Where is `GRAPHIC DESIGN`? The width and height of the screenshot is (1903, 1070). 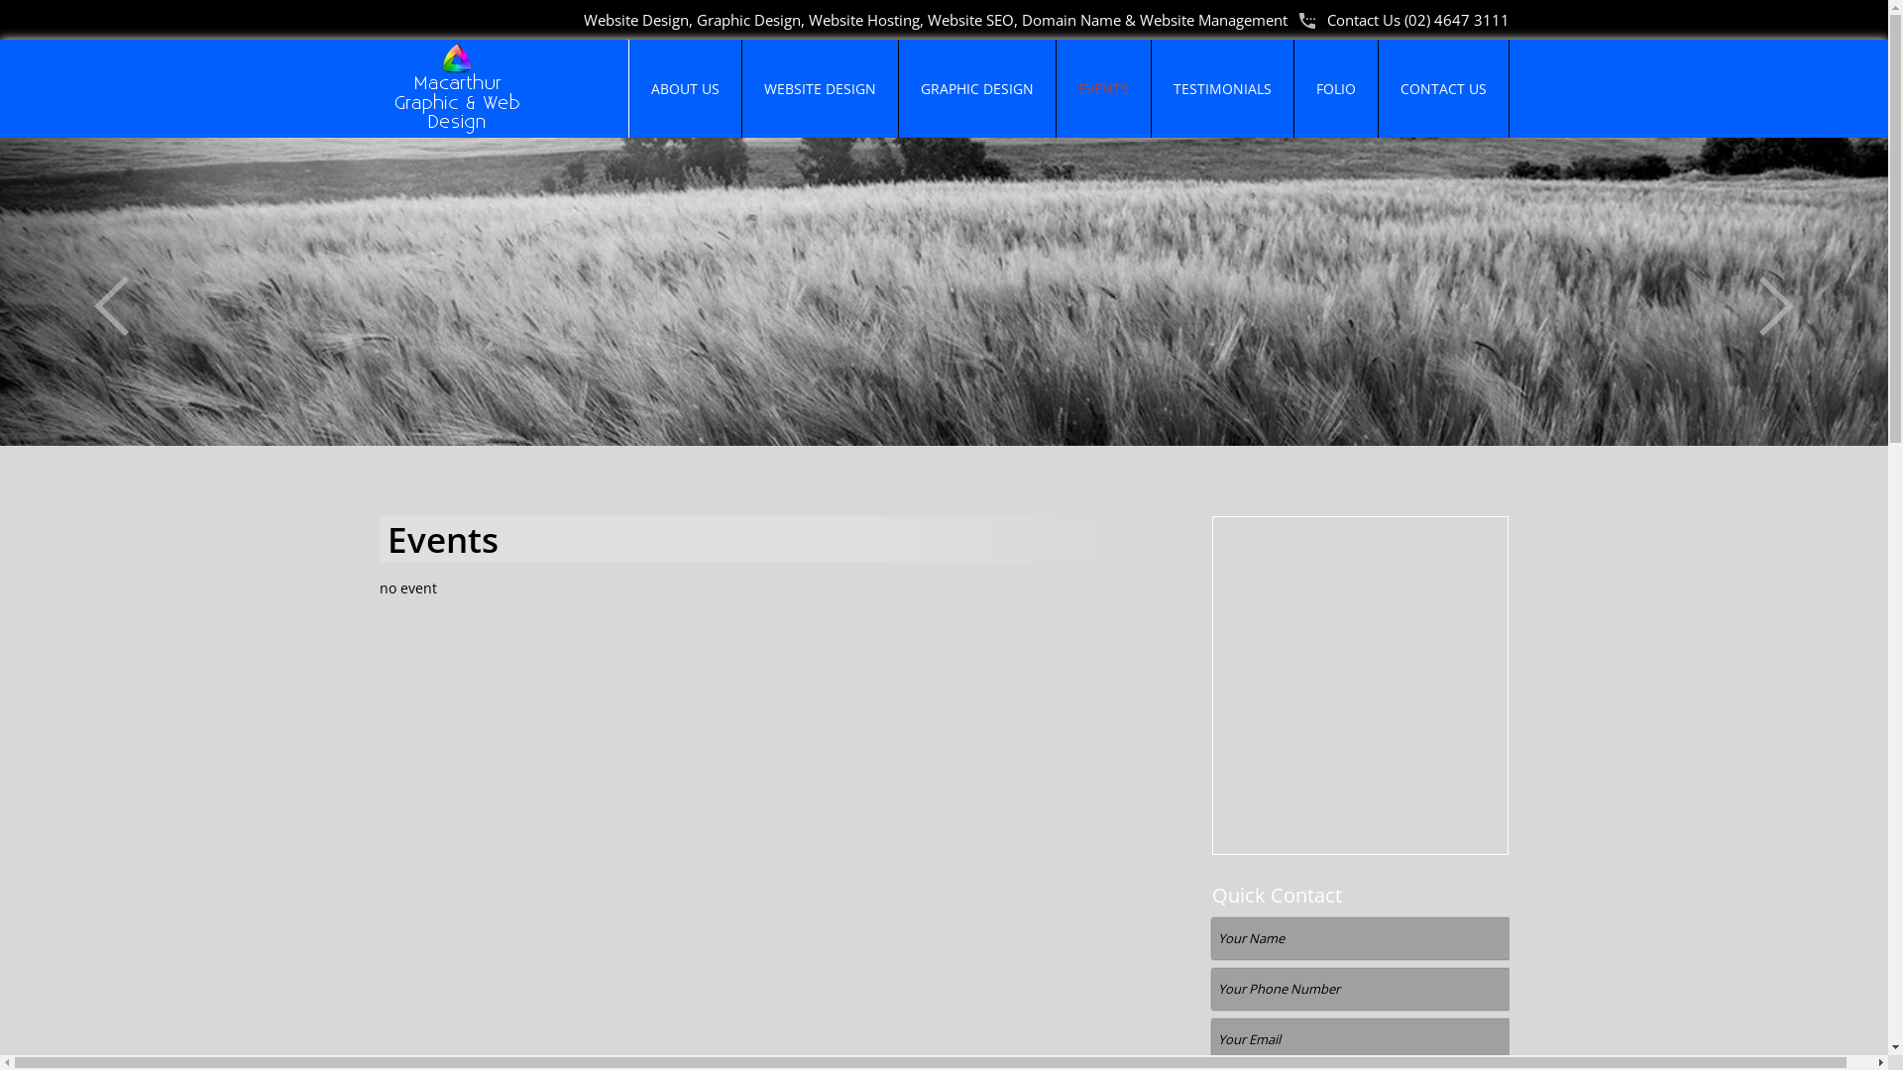
GRAPHIC DESIGN is located at coordinates (976, 89).